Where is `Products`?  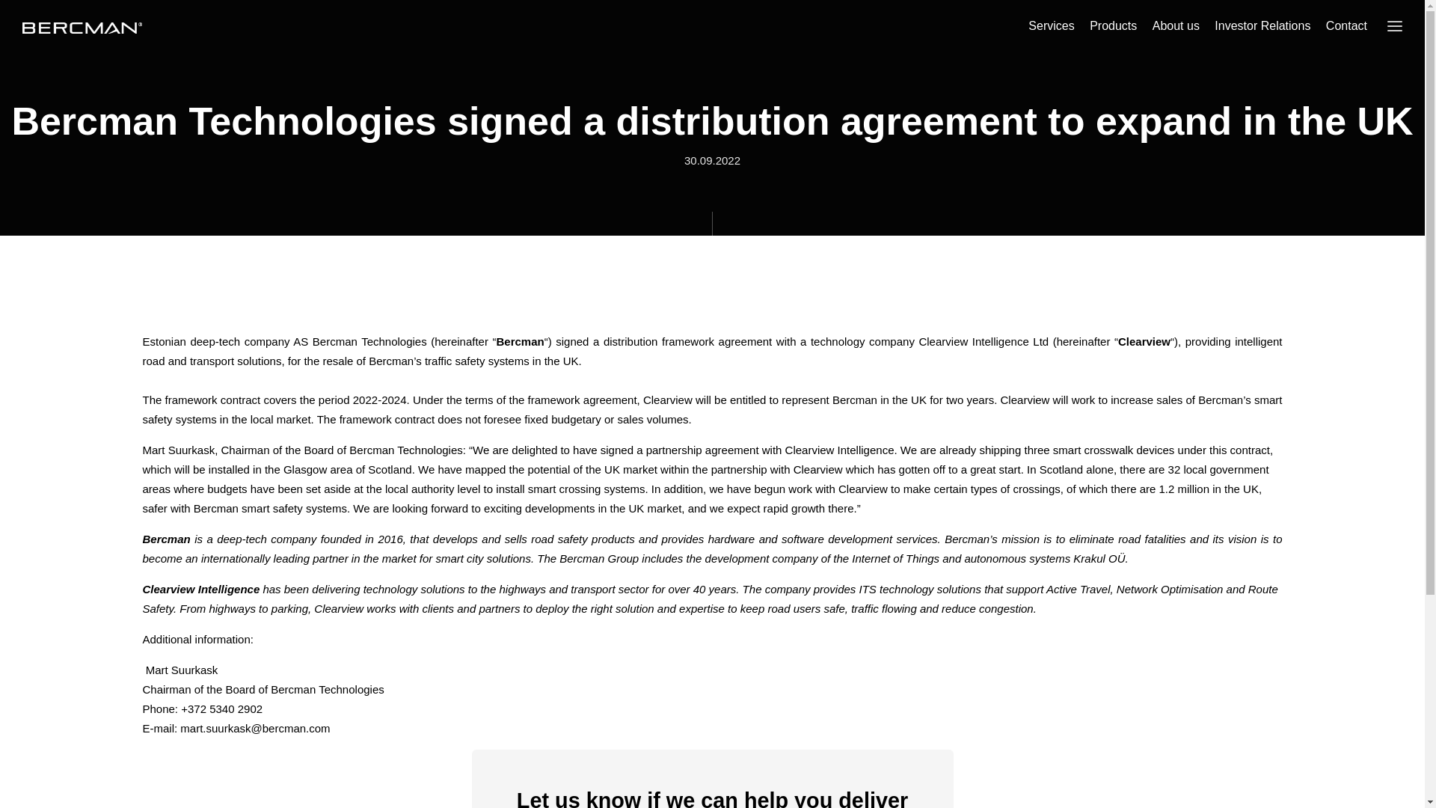
Products is located at coordinates (1113, 25).